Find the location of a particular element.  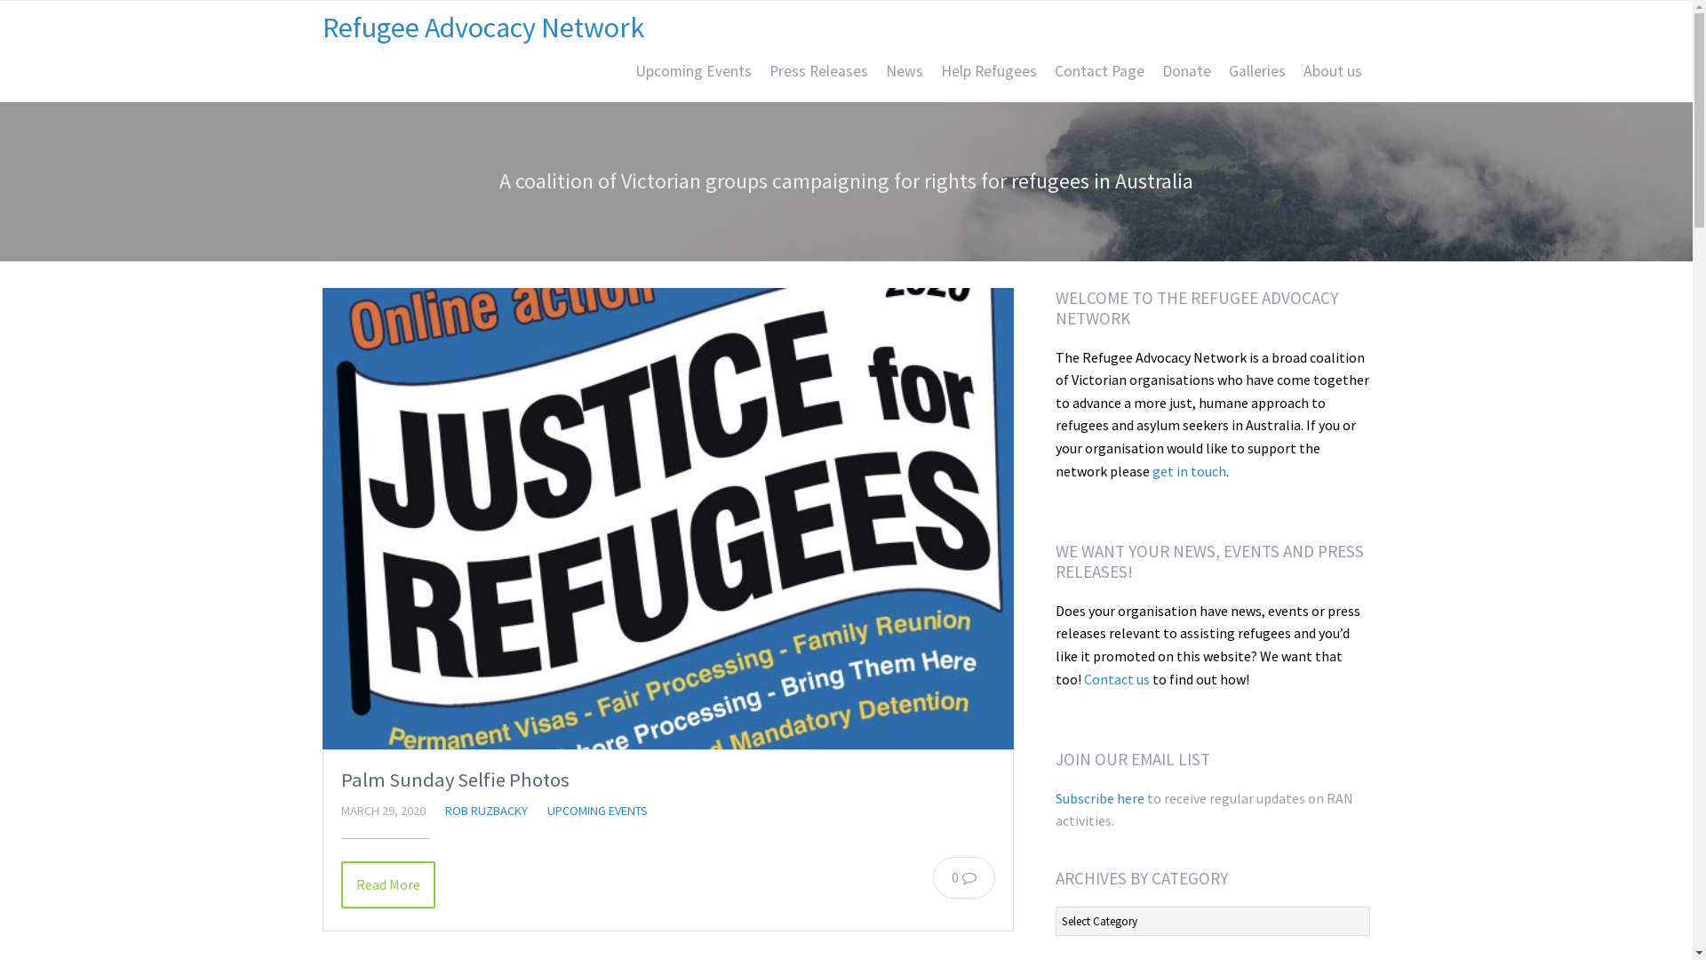

Help Refugees is located at coordinates (988, 71).